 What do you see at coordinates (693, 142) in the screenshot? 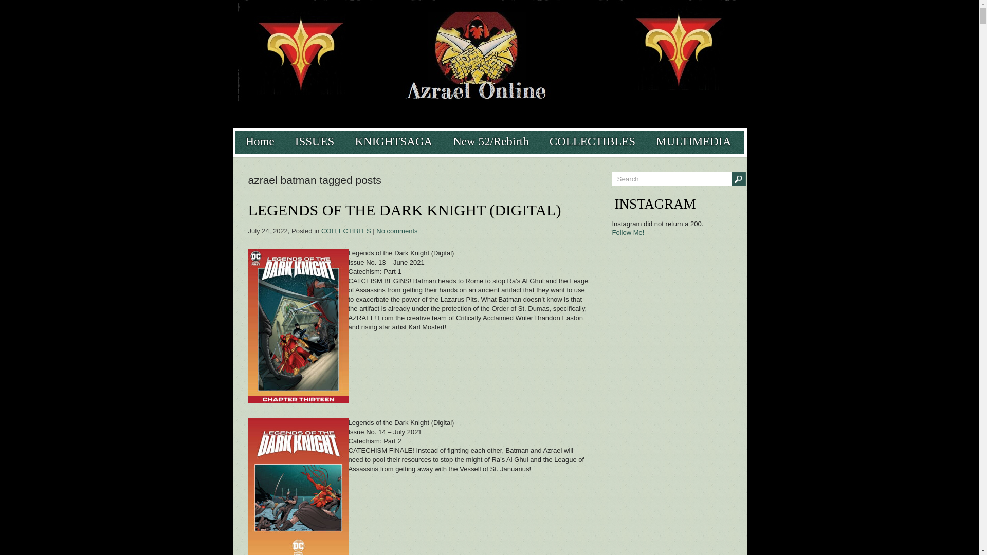
I see `MULTIMEDIA` at bounding box center [693, 142].